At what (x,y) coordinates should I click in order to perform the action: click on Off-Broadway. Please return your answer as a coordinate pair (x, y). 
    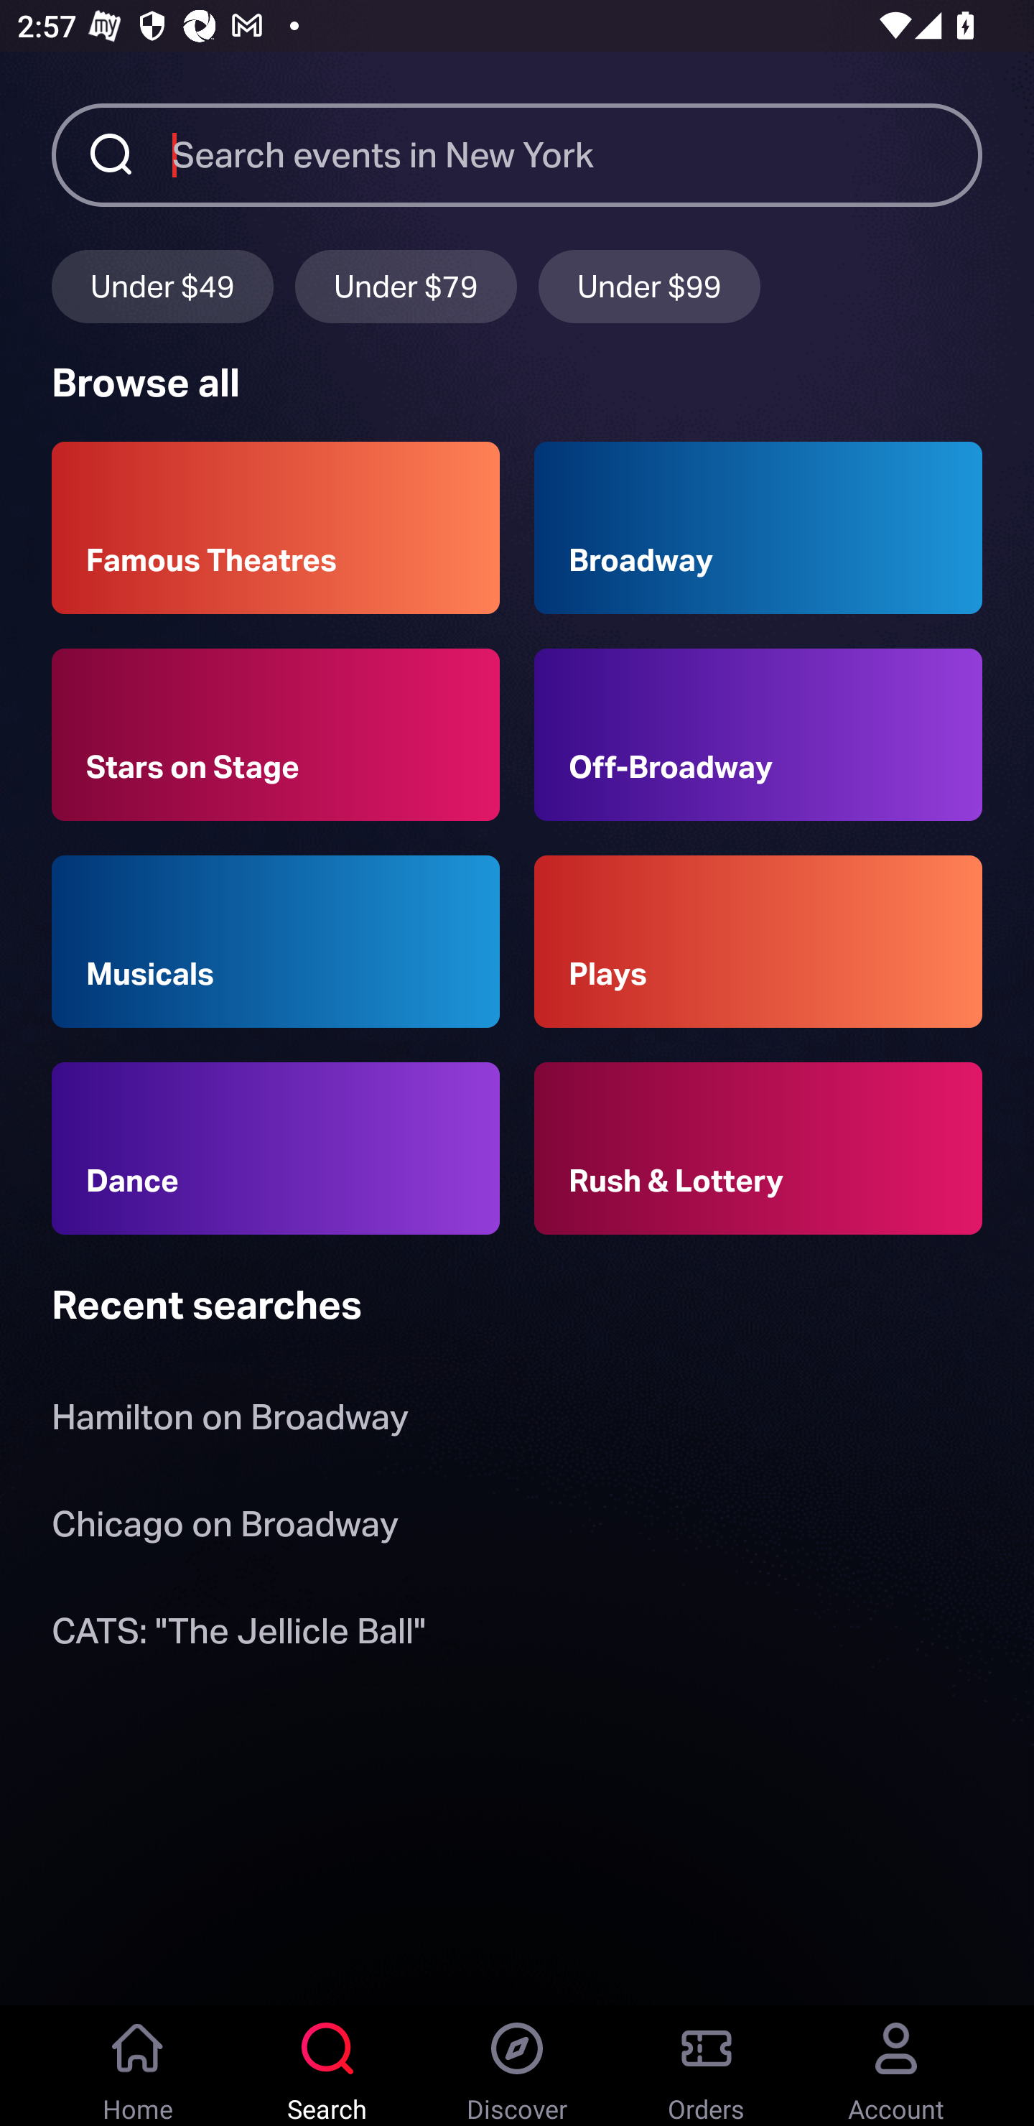
    Looking at the image, I should click on (758, 734).